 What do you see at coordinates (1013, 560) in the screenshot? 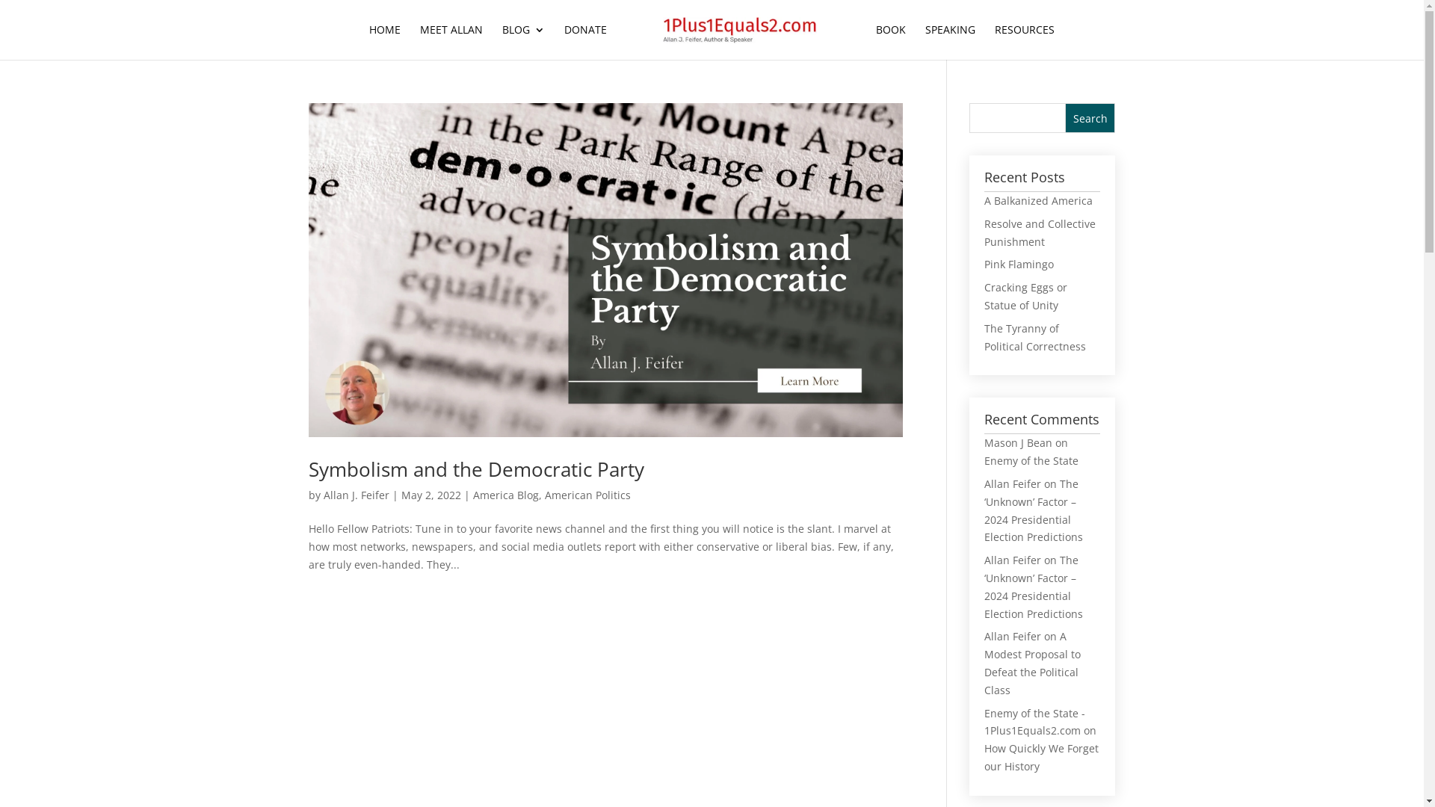
I see `Allan Feifer` at bounding box center [1013, 560].